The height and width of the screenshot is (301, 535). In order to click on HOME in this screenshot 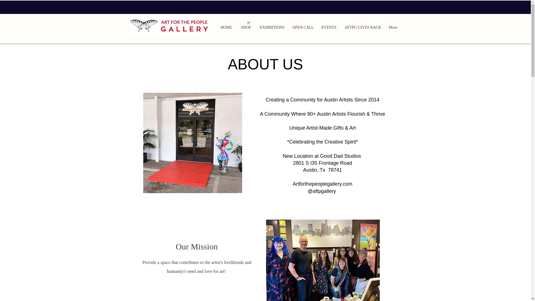, I will do `click(226, 25)`.